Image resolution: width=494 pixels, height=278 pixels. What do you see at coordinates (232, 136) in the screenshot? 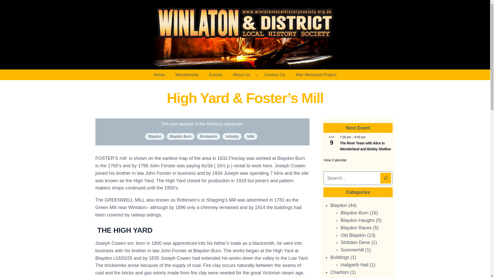
I see `Industry` at bounding box center [232, 136].